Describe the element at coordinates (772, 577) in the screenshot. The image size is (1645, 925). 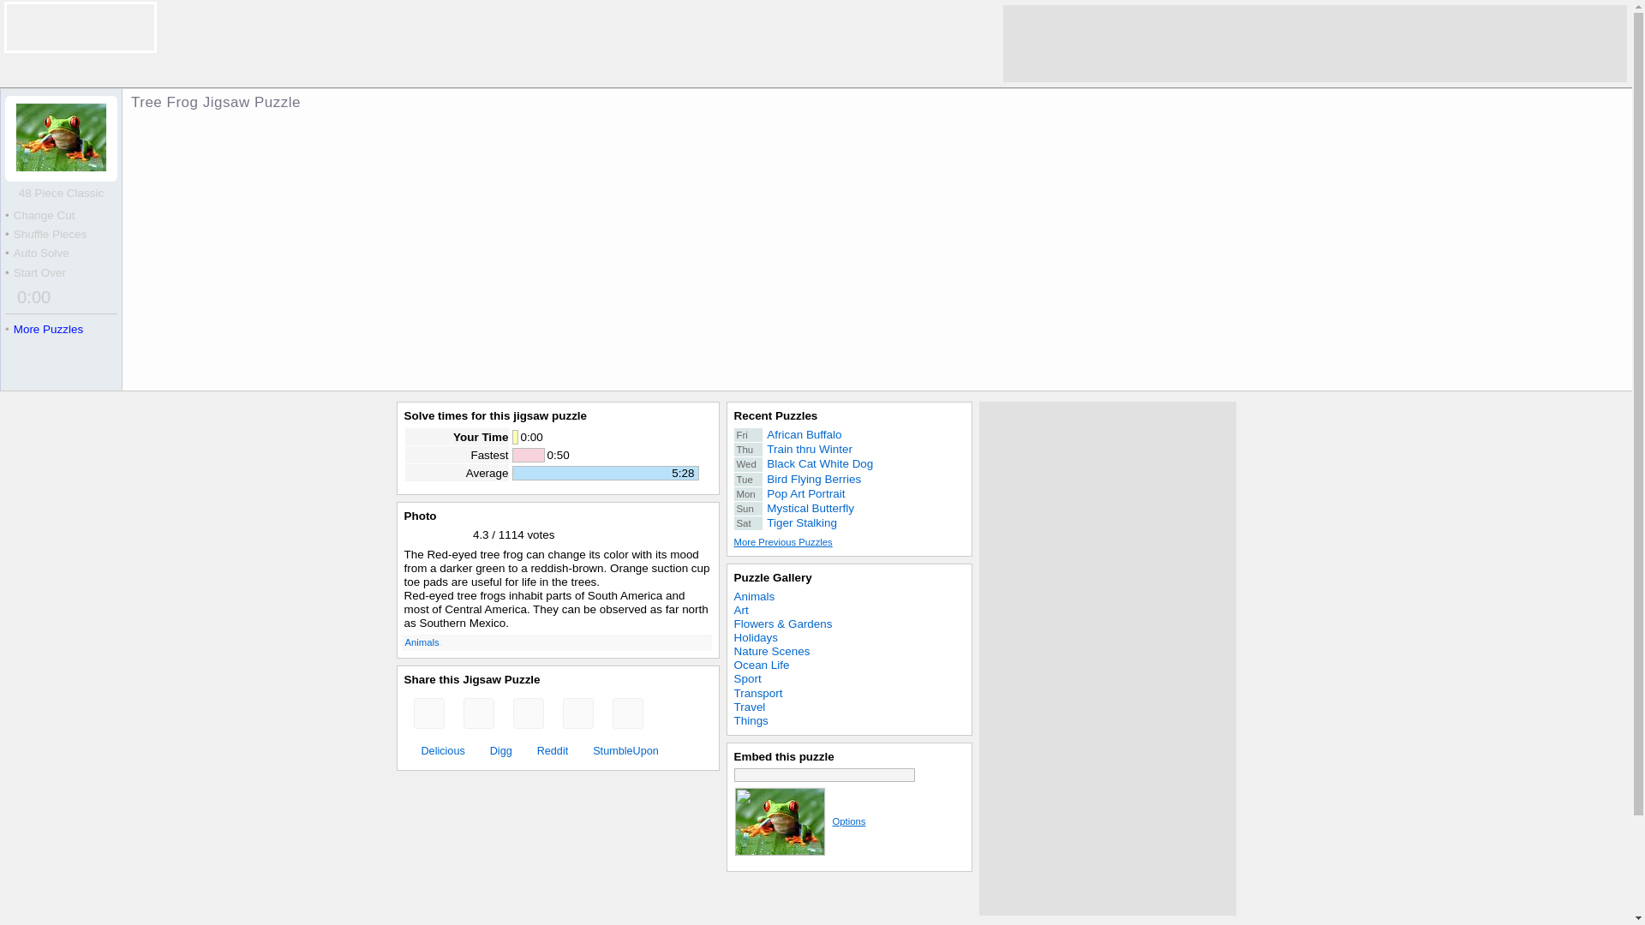
I see `Animals` at that location.